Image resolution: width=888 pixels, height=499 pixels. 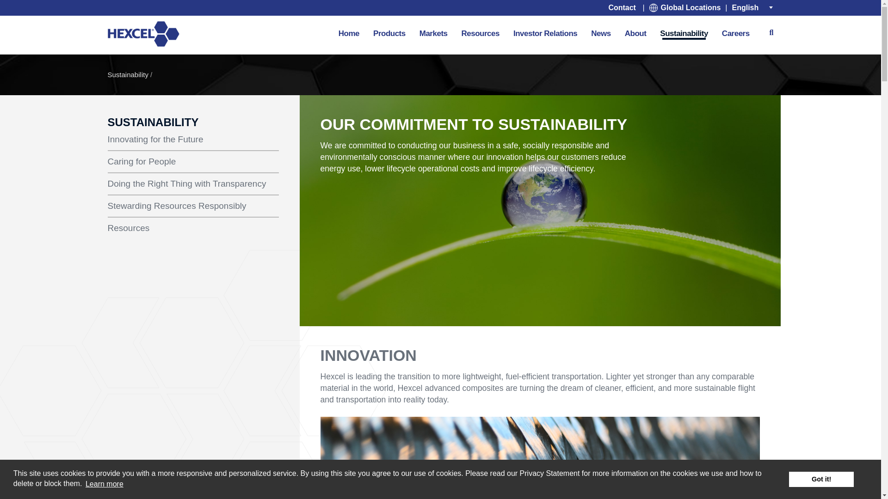 What do you see at coordinates (143, 34) in the screenshot?
I see `Home` at bounding box center [143, 34].